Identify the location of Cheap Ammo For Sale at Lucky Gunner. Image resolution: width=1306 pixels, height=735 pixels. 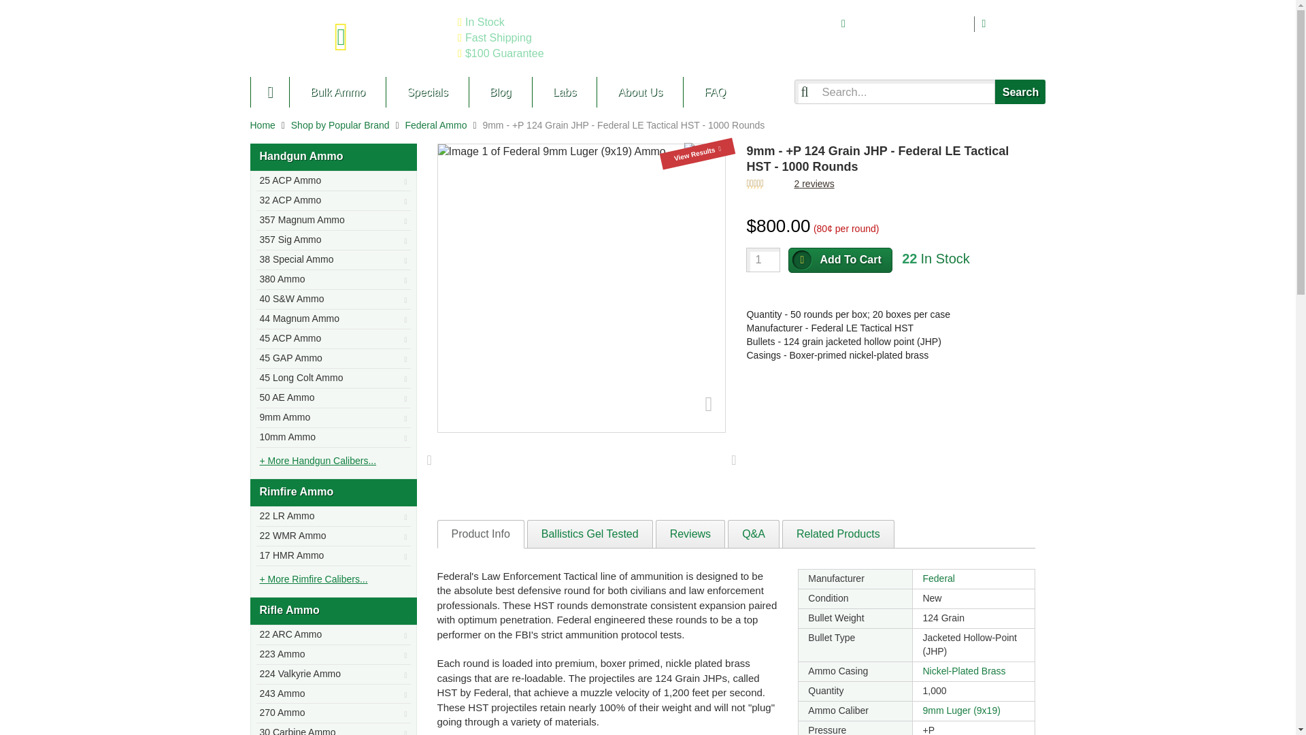
(348, 38).